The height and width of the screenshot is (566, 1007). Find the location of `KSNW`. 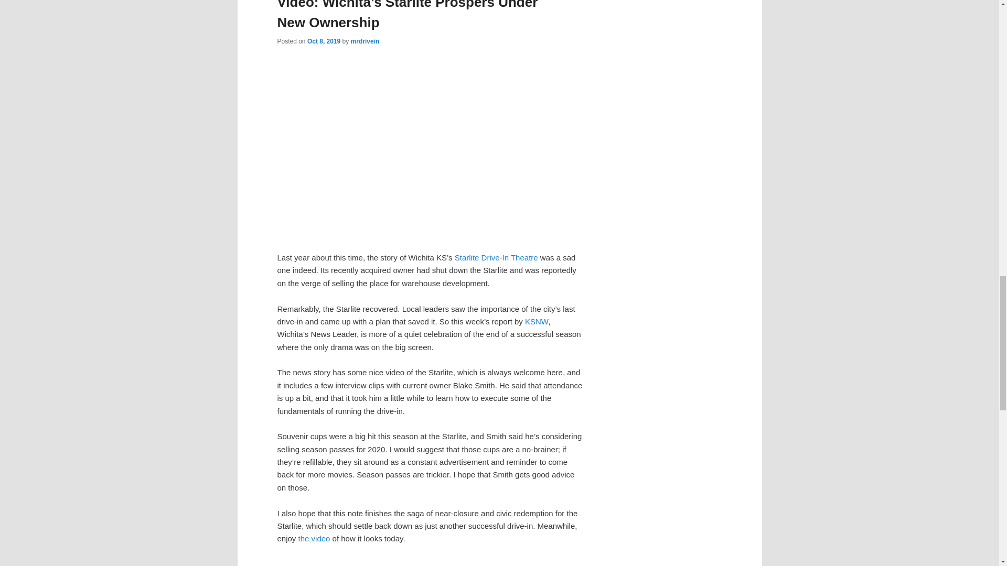

KSNW is located at coordinates (536, 321).